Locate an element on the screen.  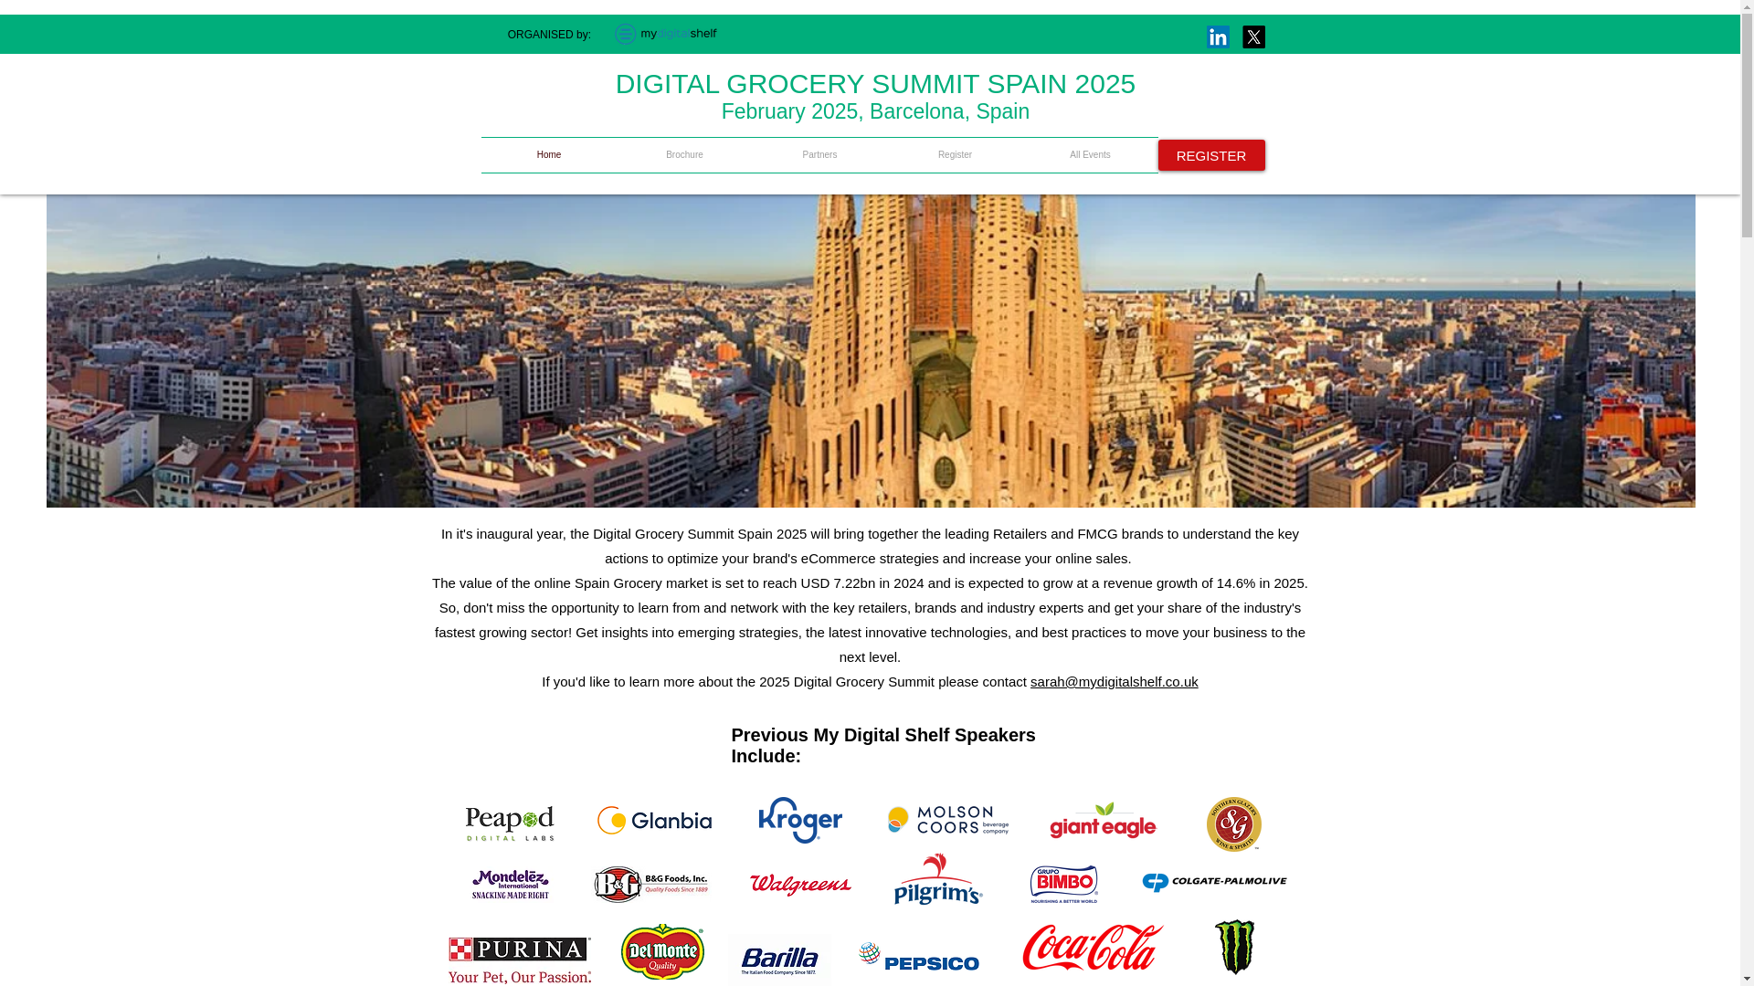
Brochure is located at coordinates (684, 155).